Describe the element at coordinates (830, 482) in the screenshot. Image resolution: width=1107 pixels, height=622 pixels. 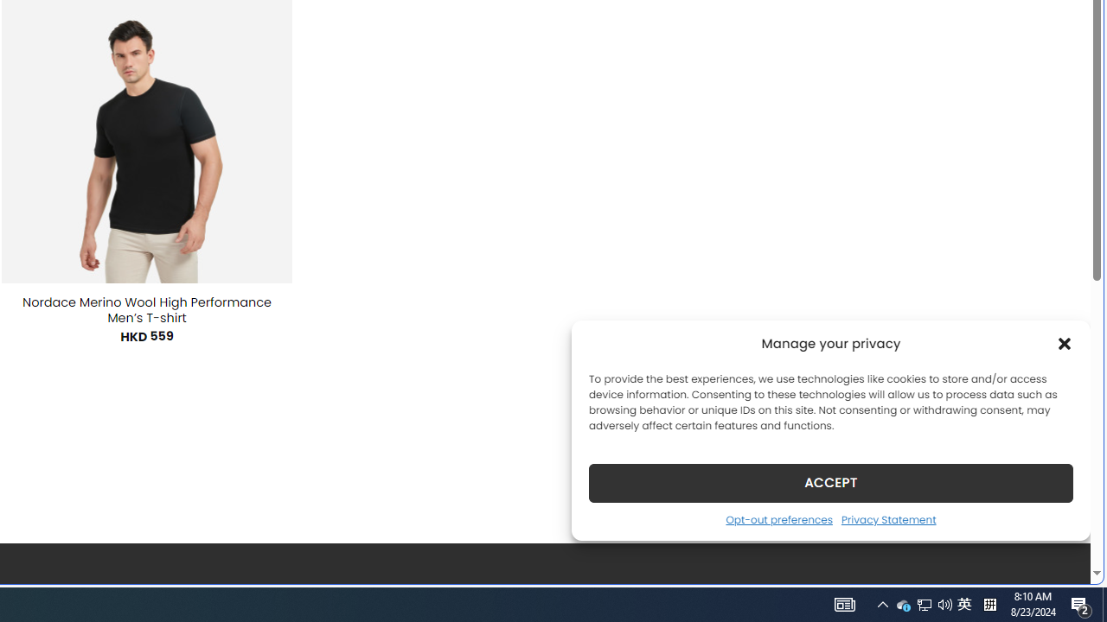
I see `ACCEPT` at that location.